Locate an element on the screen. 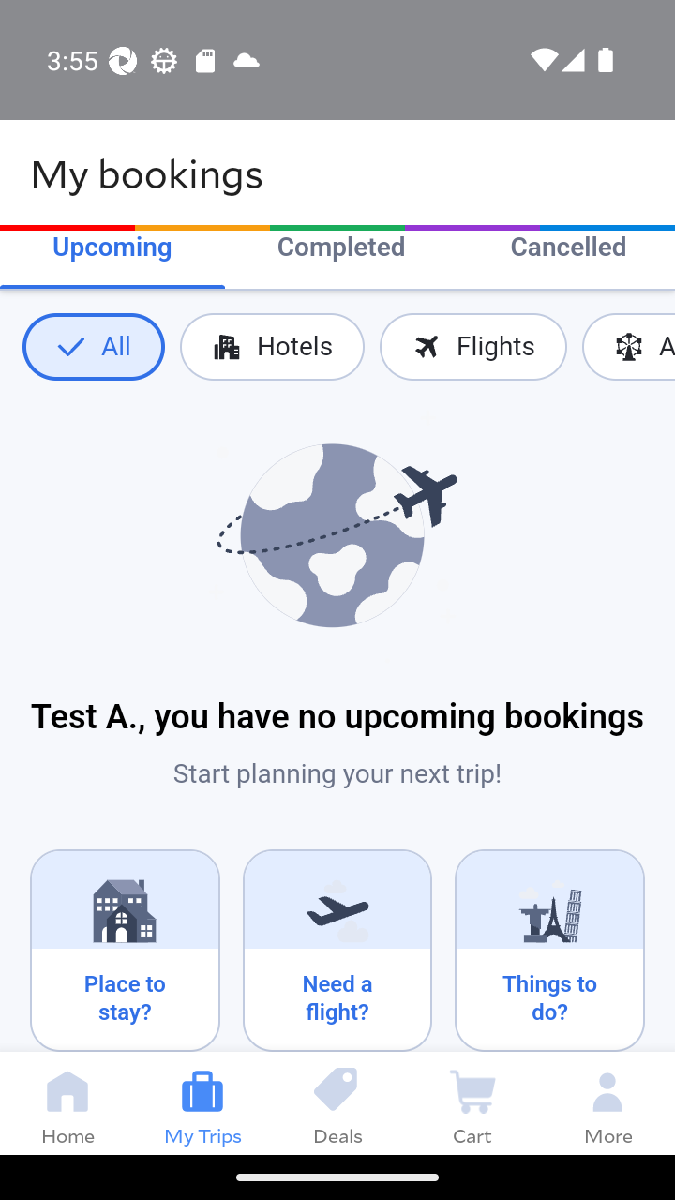 The width and height of the screenshot is (675, 1200). Cart is located at coordinates (472, 1102).